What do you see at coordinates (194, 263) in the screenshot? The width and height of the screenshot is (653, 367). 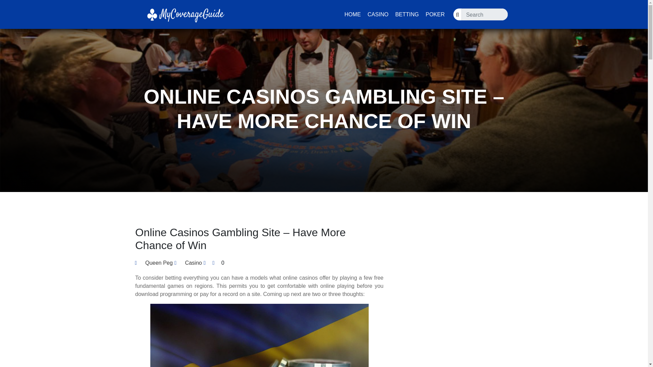 I see `Casino` at bounding box center [194, 263].